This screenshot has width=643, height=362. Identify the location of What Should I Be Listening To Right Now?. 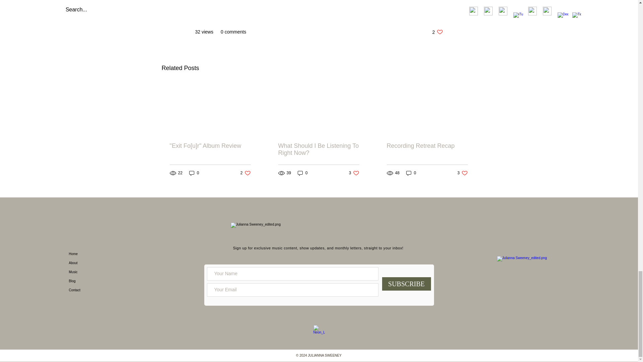
(303, 173).